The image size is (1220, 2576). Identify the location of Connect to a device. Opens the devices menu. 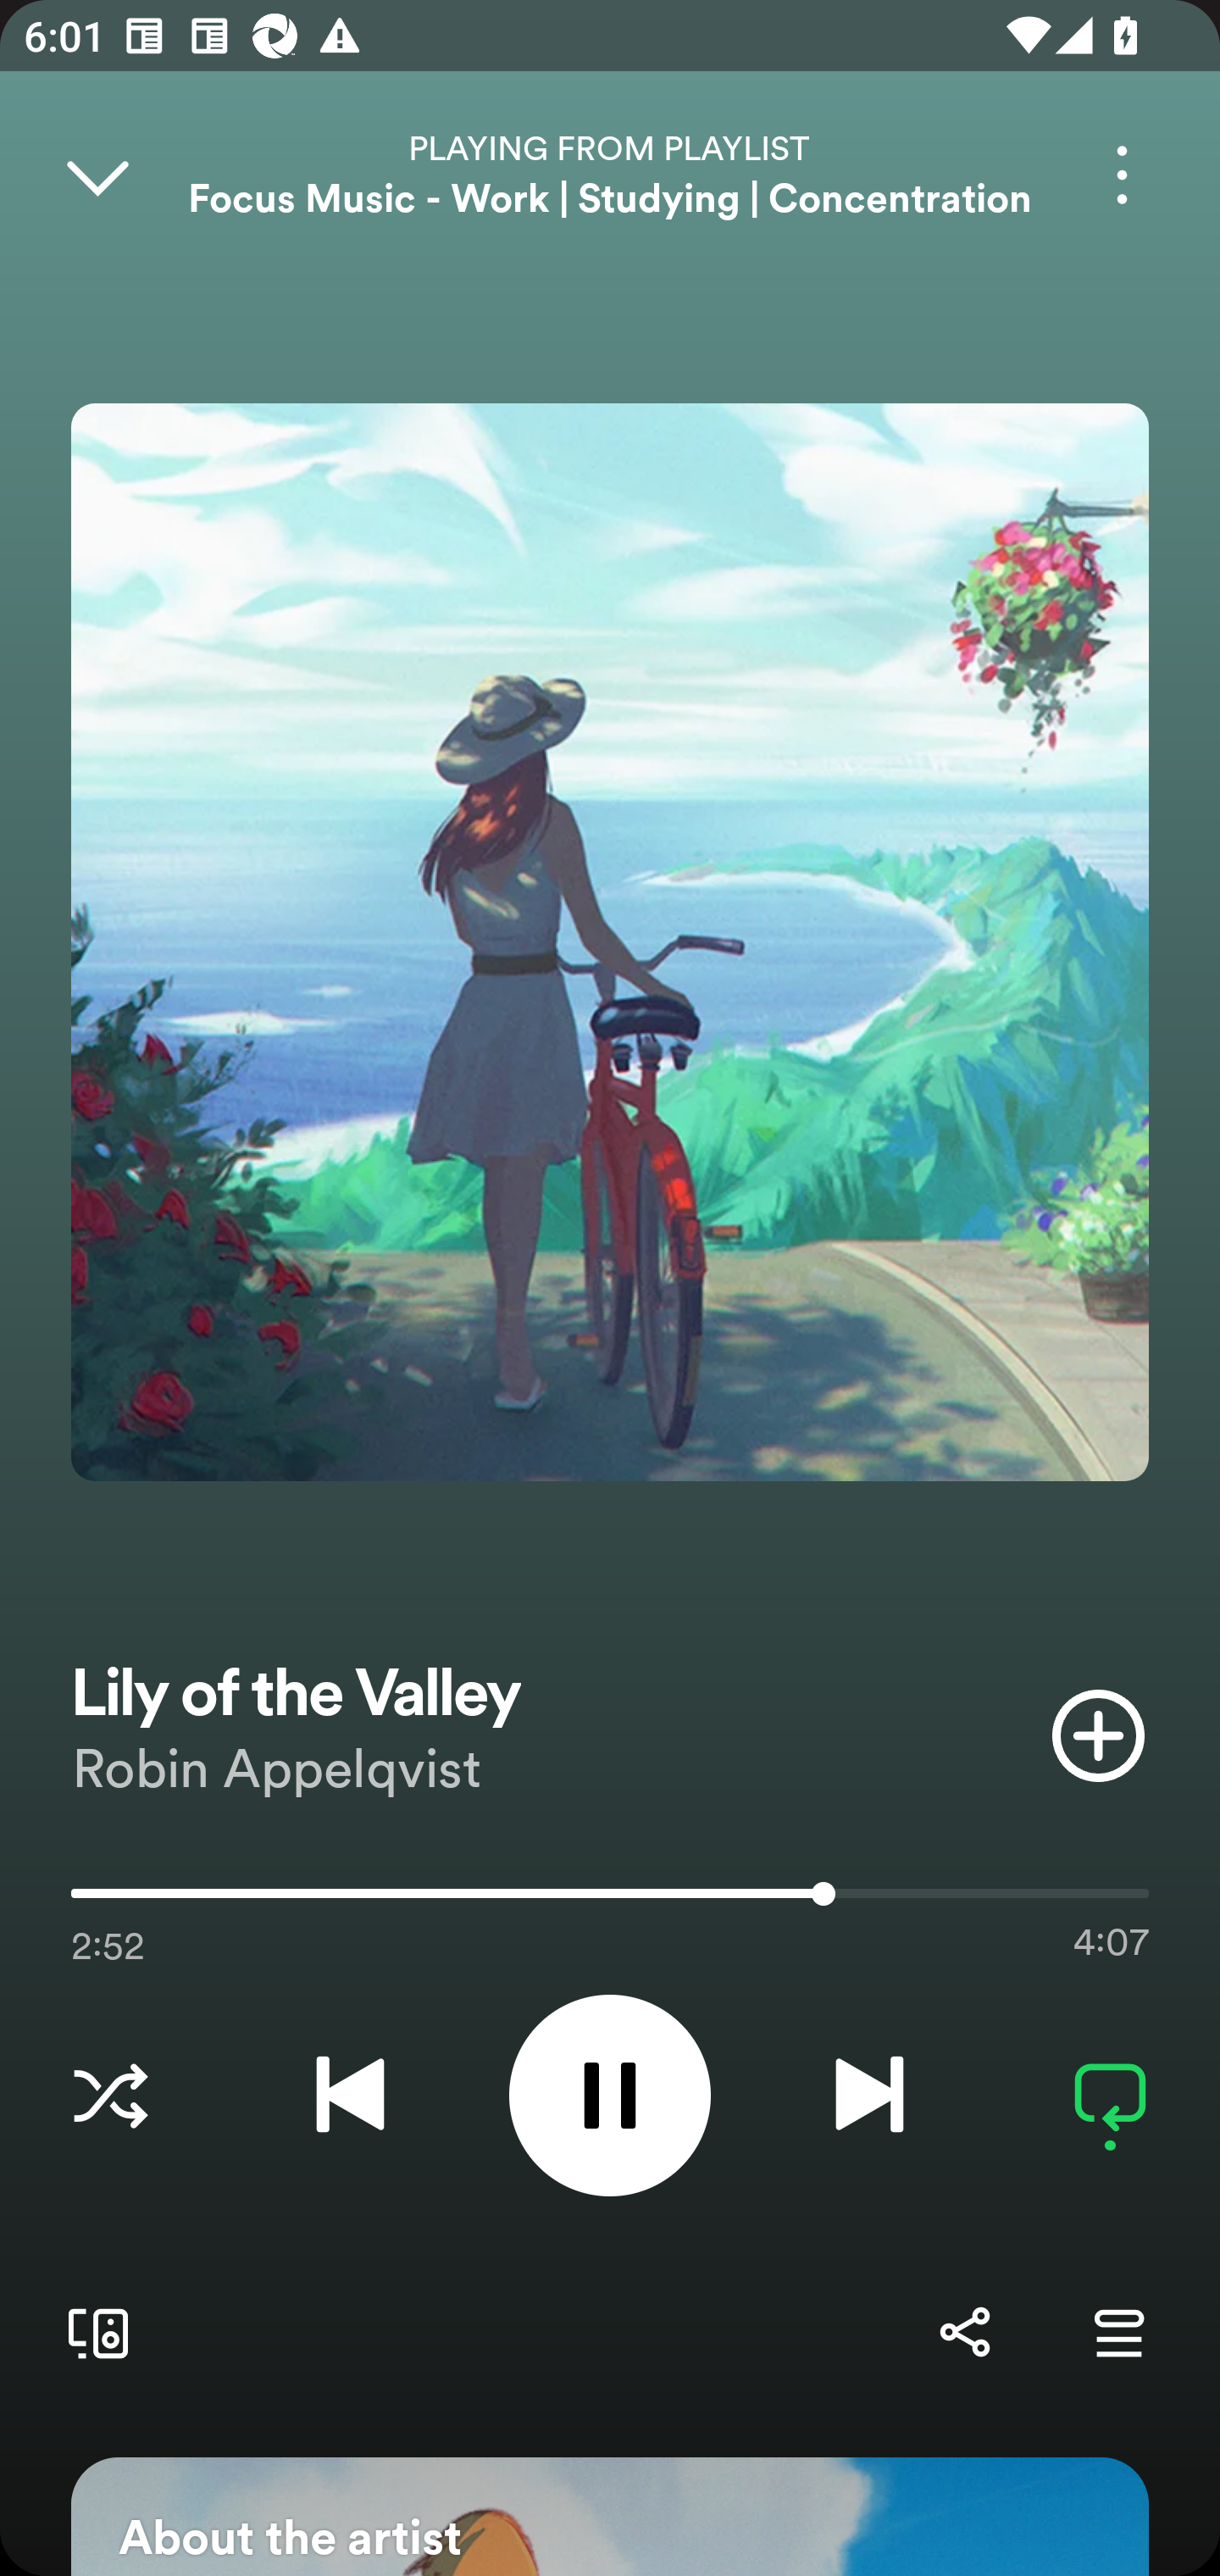
(91, 2332).